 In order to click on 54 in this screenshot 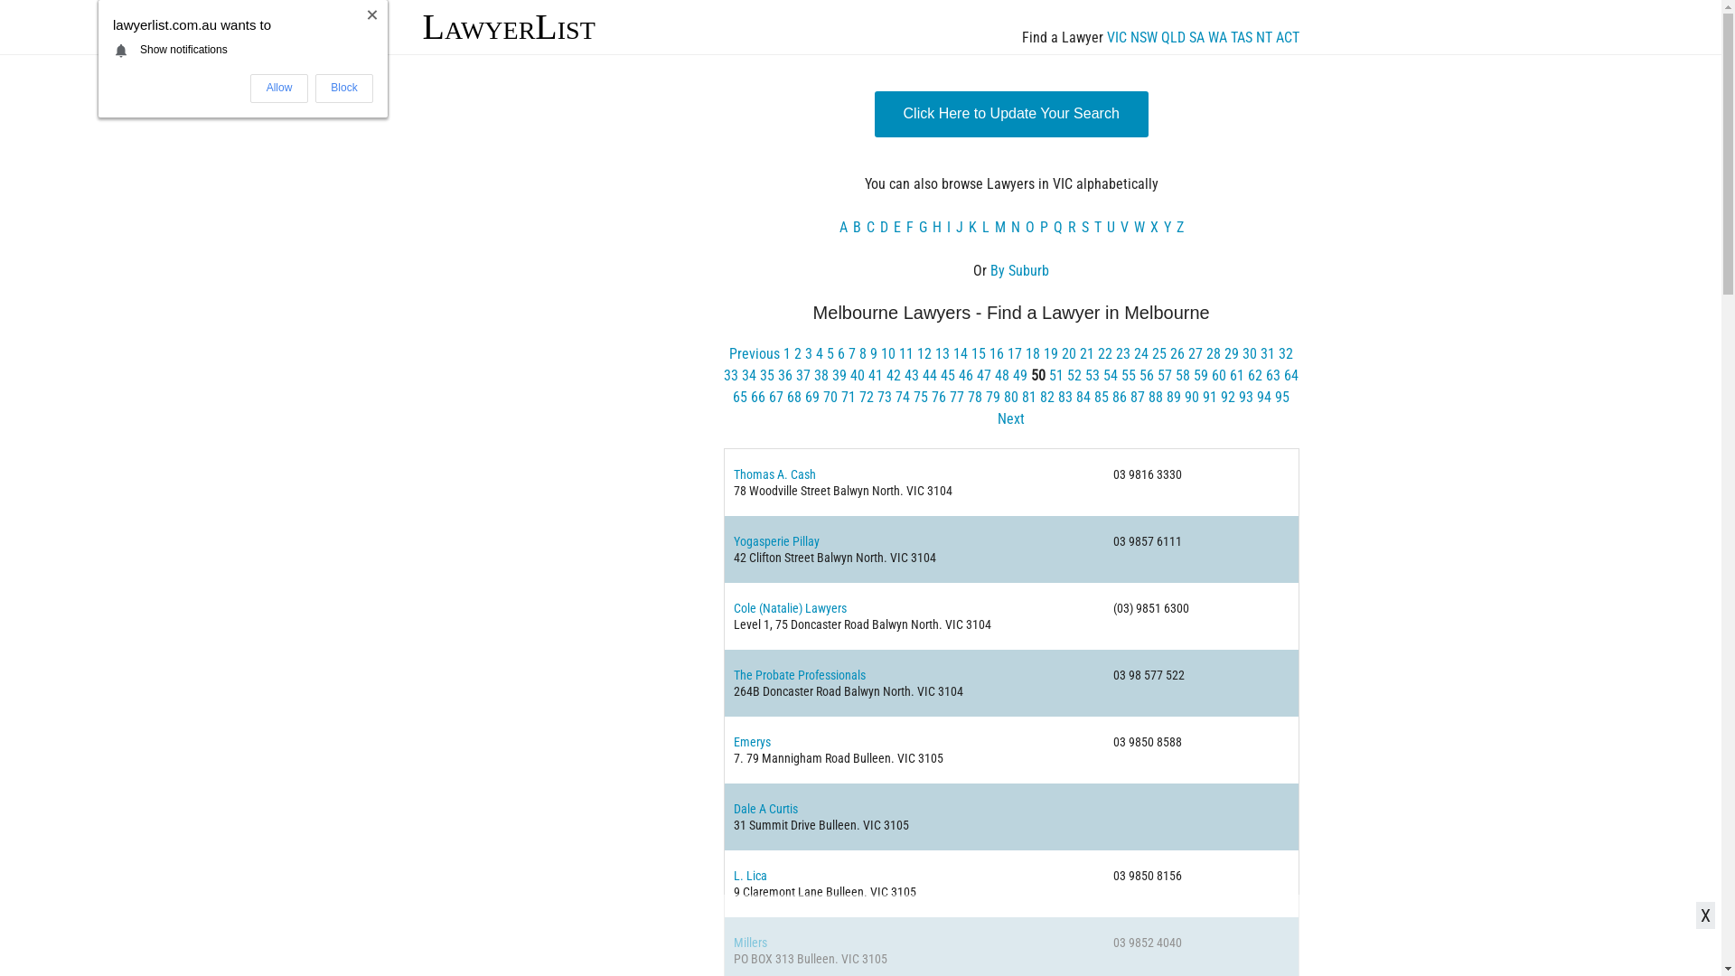, I will do `click(1111, 376)`.